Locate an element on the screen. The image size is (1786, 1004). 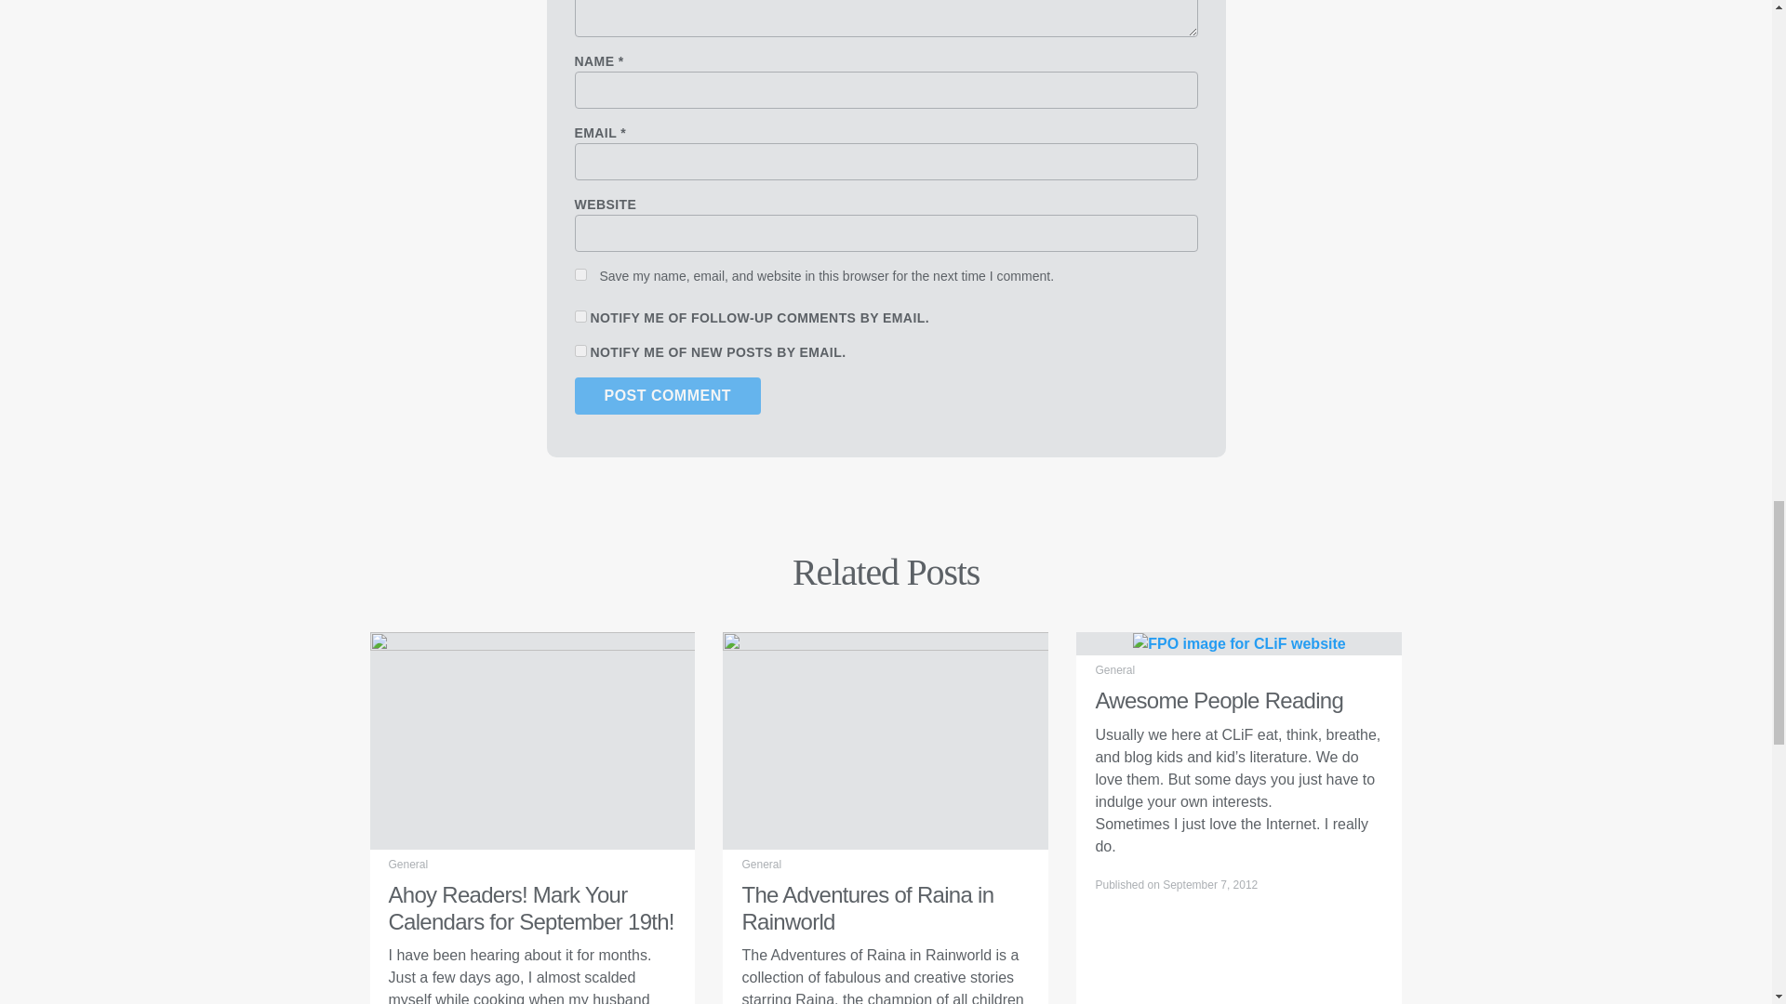
The Adventures of Raina in Rainworld is located at coordinates (886, 739).